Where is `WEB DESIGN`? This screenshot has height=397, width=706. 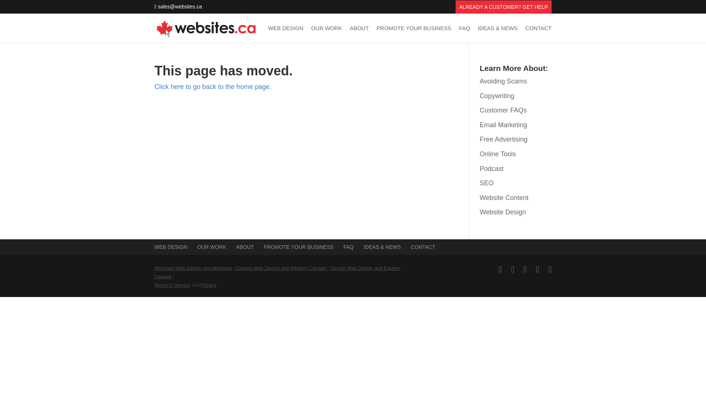 WEB DESIGN is located at coordinates (171, 247).